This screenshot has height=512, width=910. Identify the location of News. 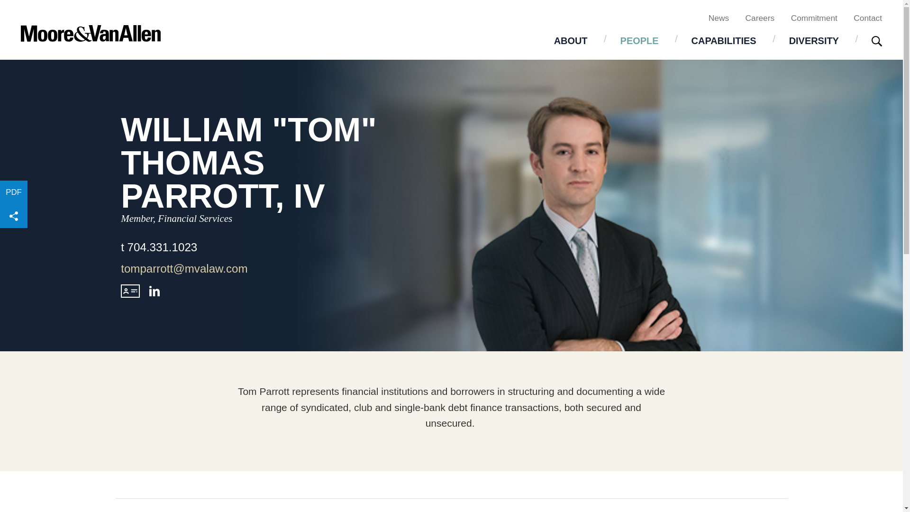
(719, 18).